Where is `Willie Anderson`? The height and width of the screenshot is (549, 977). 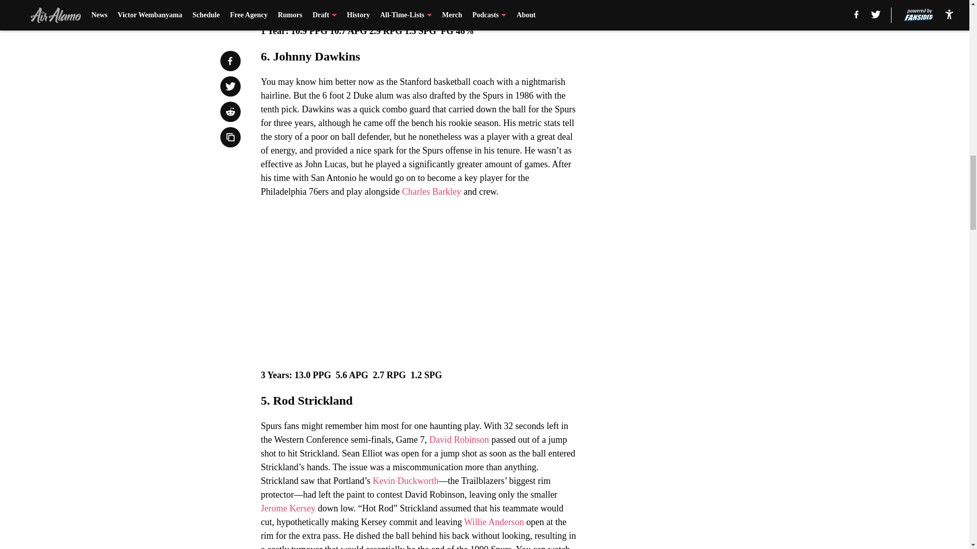
Willie Anderson is located at coordinates (494, 522).